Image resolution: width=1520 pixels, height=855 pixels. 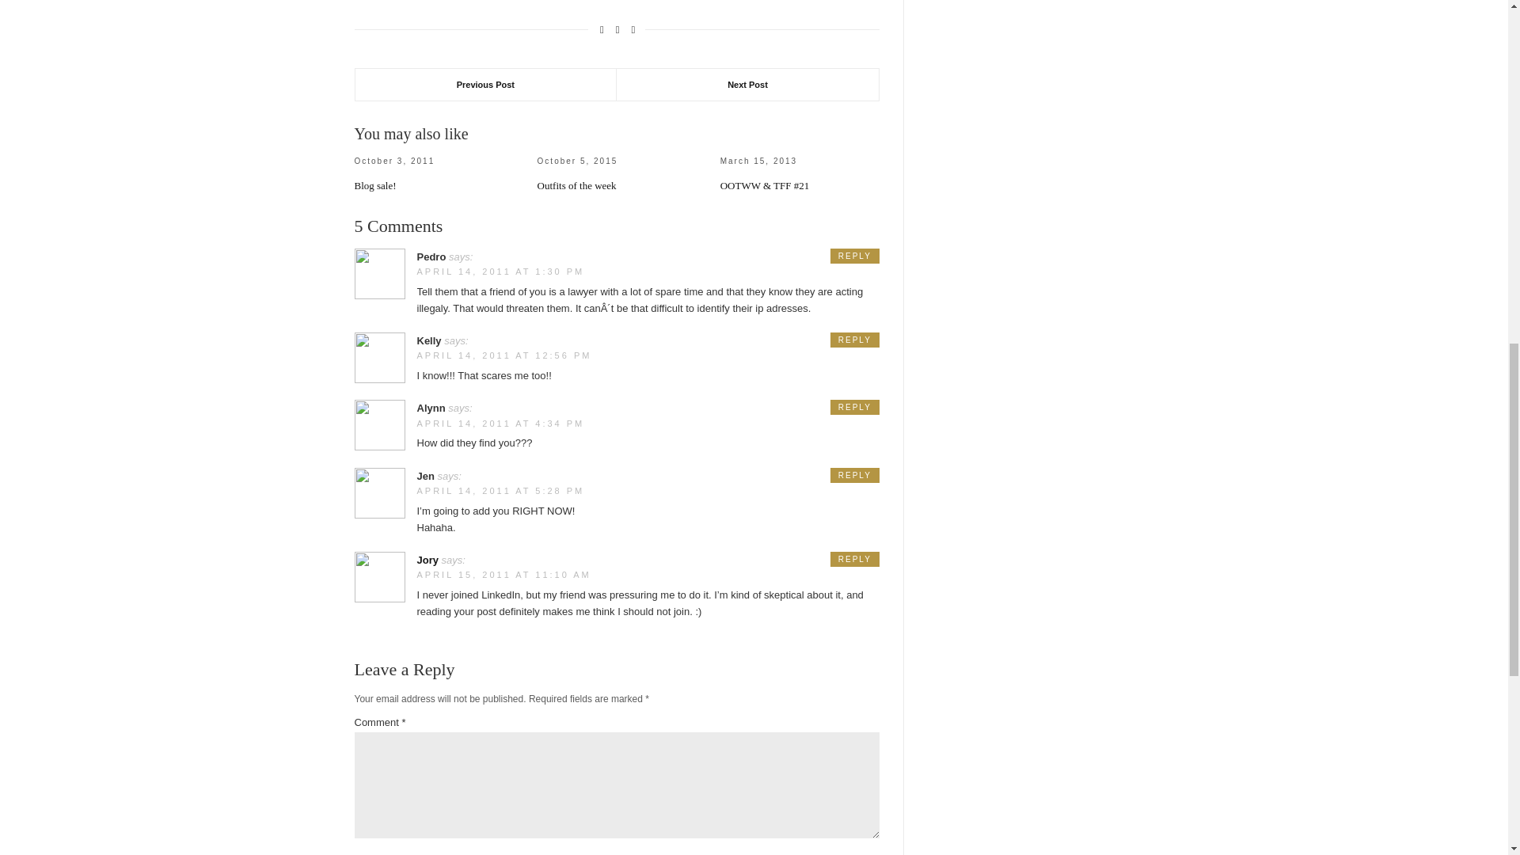 I want to click on APRIL 14, 2011 AT 12:56 PM, so click(x=503, y=355).